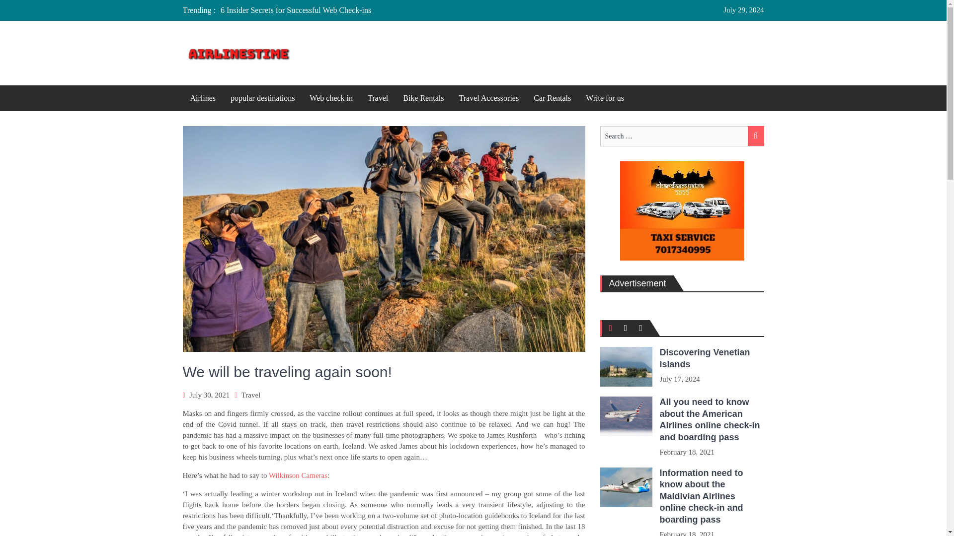 The image size is (954, 536). Describe the element at coordinates (552, 98) in the screenshot. I see `Car Rentals` at that location.